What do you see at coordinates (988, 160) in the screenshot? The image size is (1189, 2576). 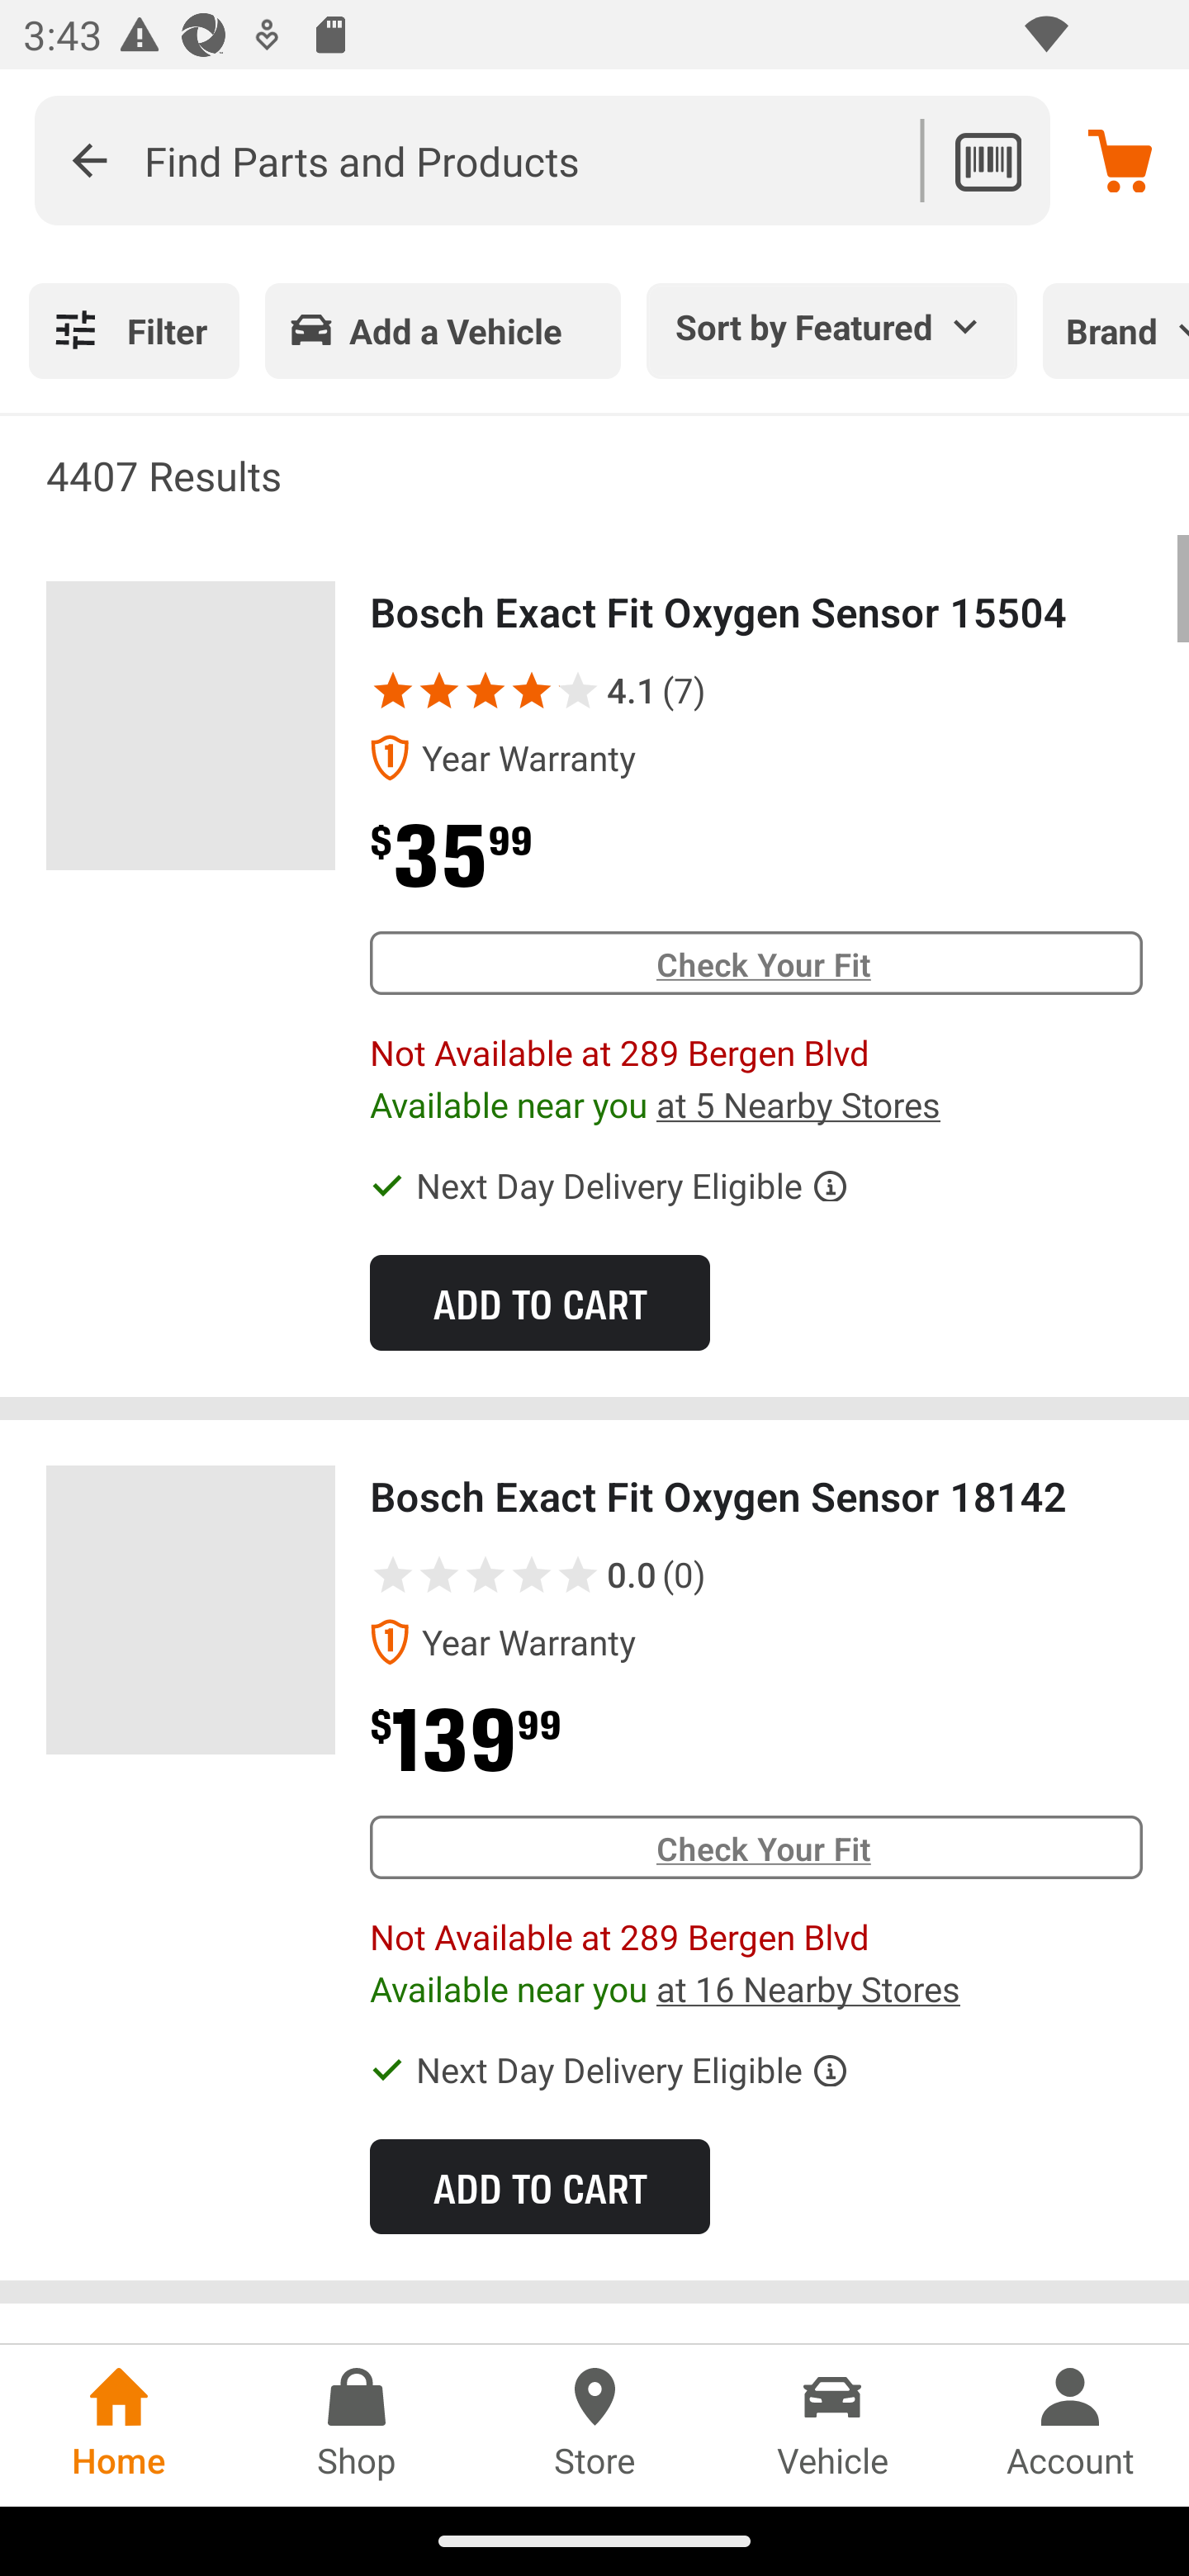 I see ` scan-product-to-search ` at bounding box center [988, 160].